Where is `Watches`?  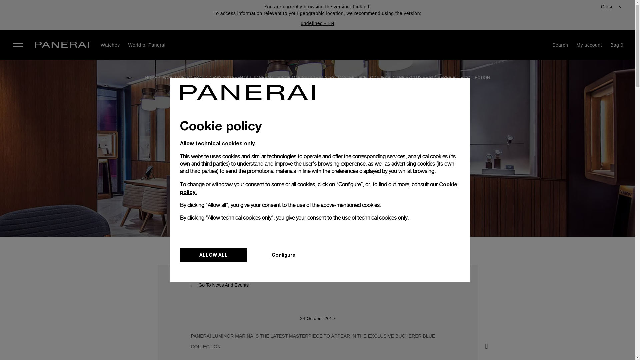 Watches is located at coordinates (110, 45).